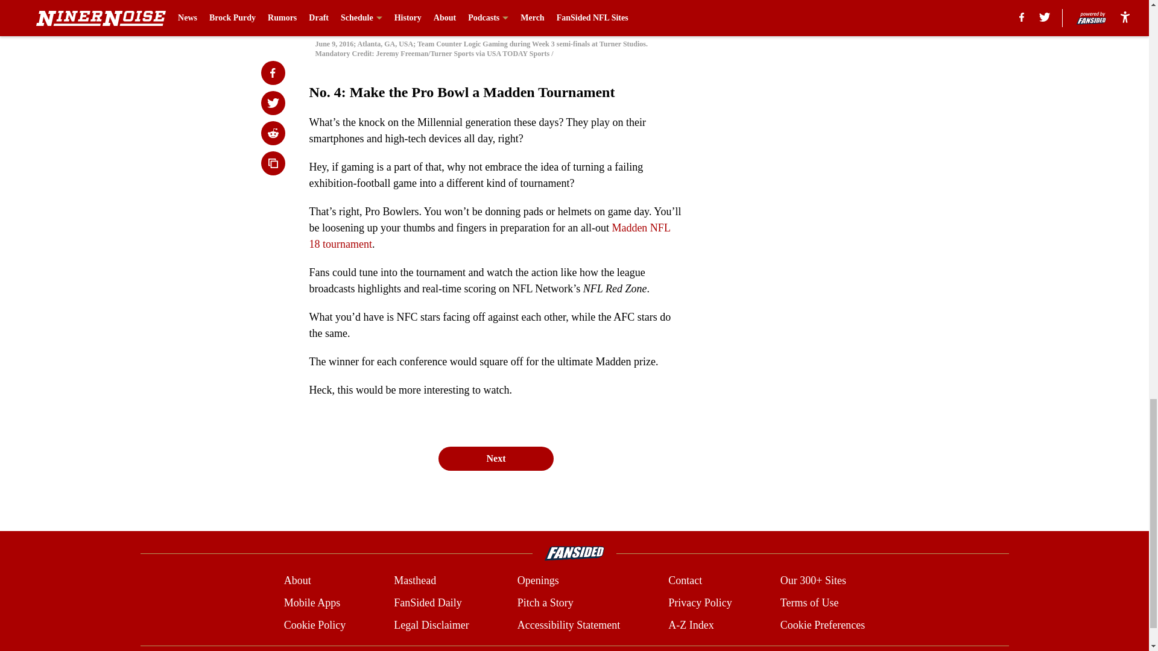  Describe the element at coordinates (538, 581) in the screenshot. I see `Openings` at that location.